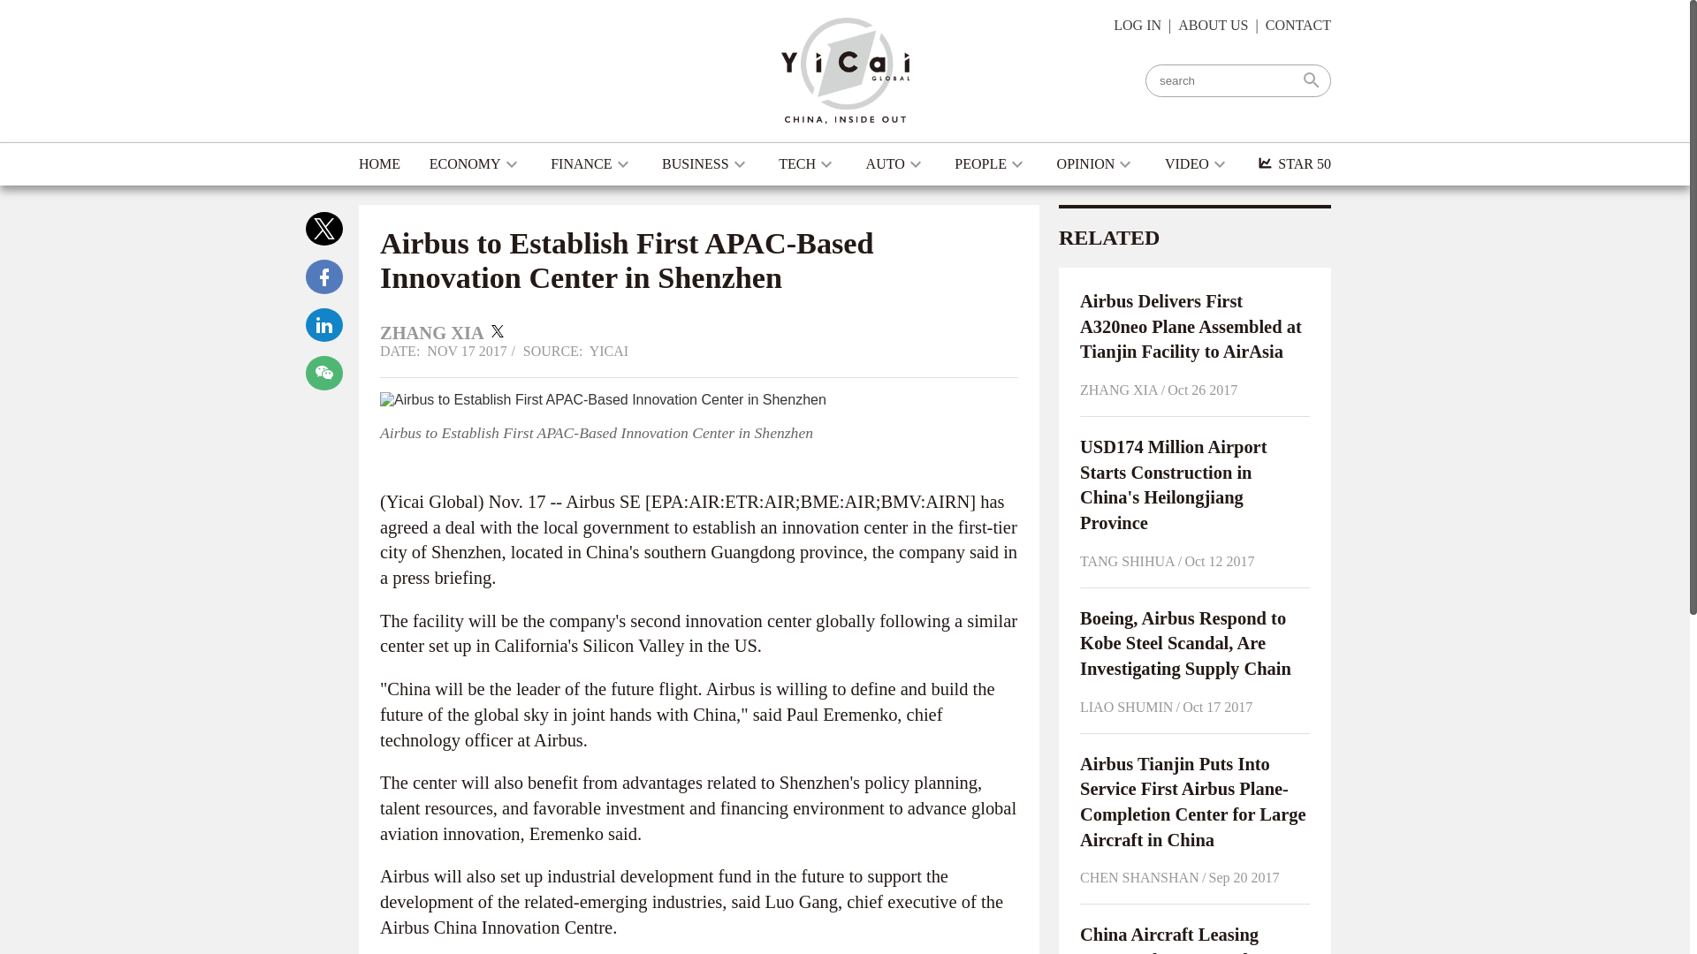 The image size is (1697, 954). Describe the element at coordinates (1297, 25) in the screenshot. I see `CONTACT` at that location.